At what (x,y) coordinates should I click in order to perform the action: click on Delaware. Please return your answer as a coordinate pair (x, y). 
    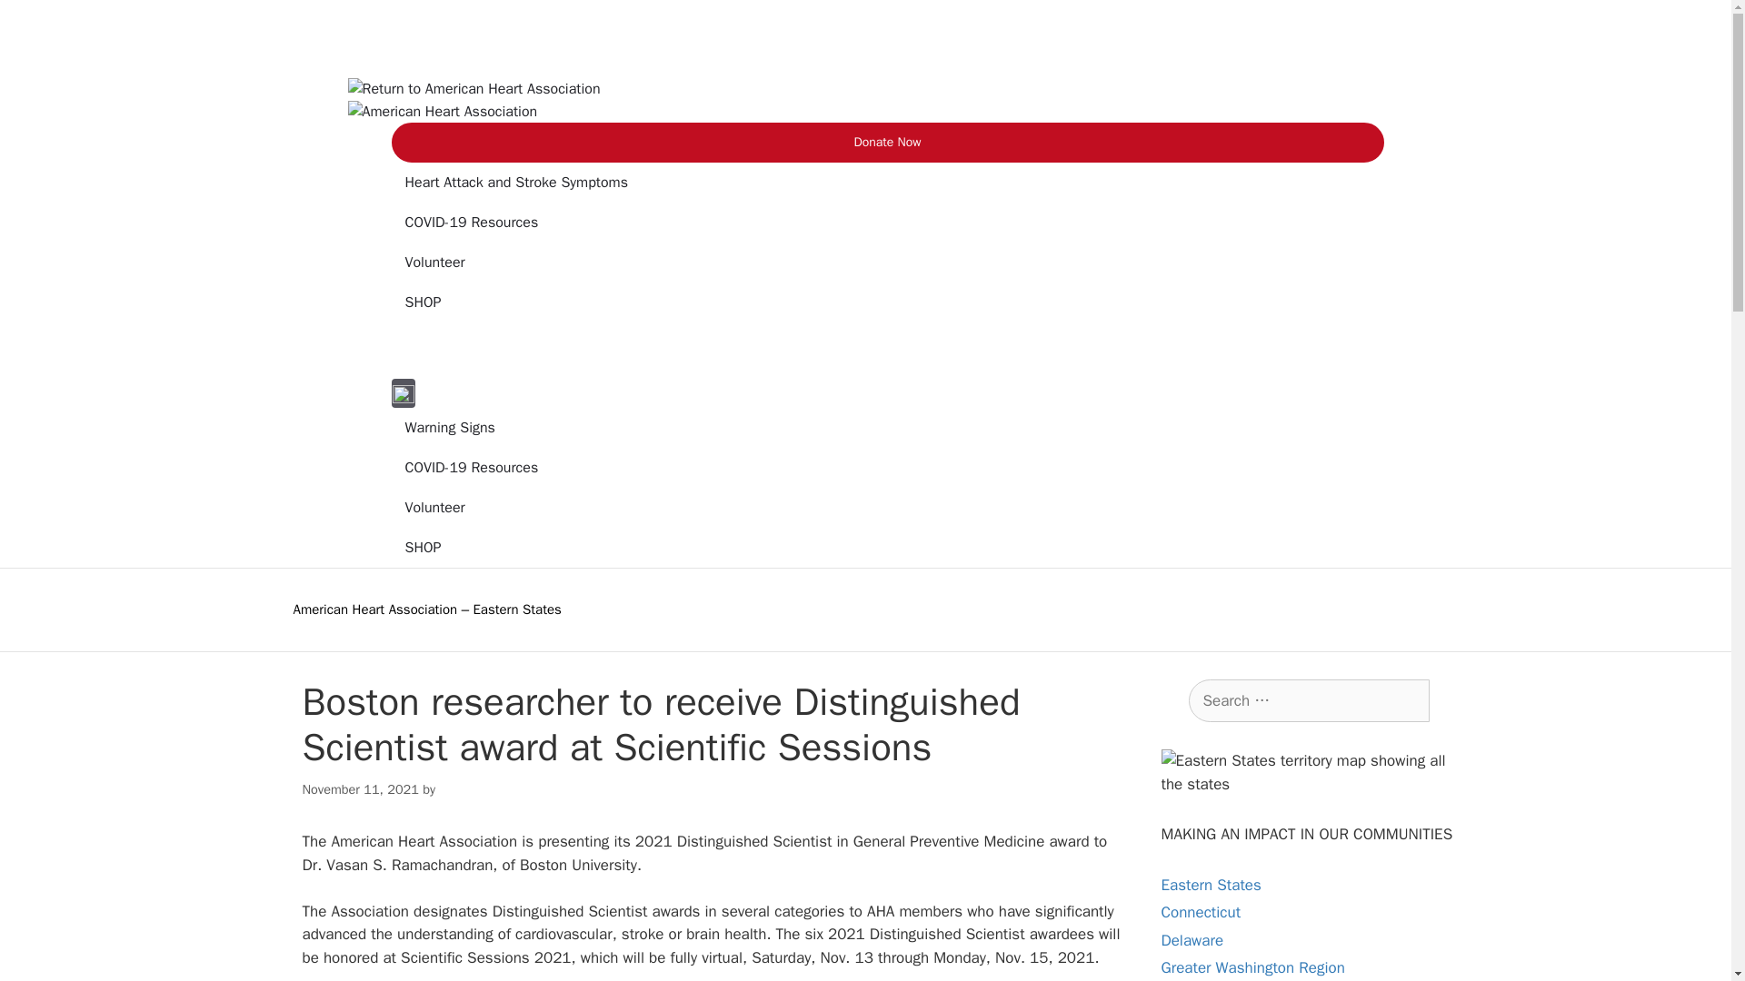
    Looking at the image, I should click on (1192, 940).